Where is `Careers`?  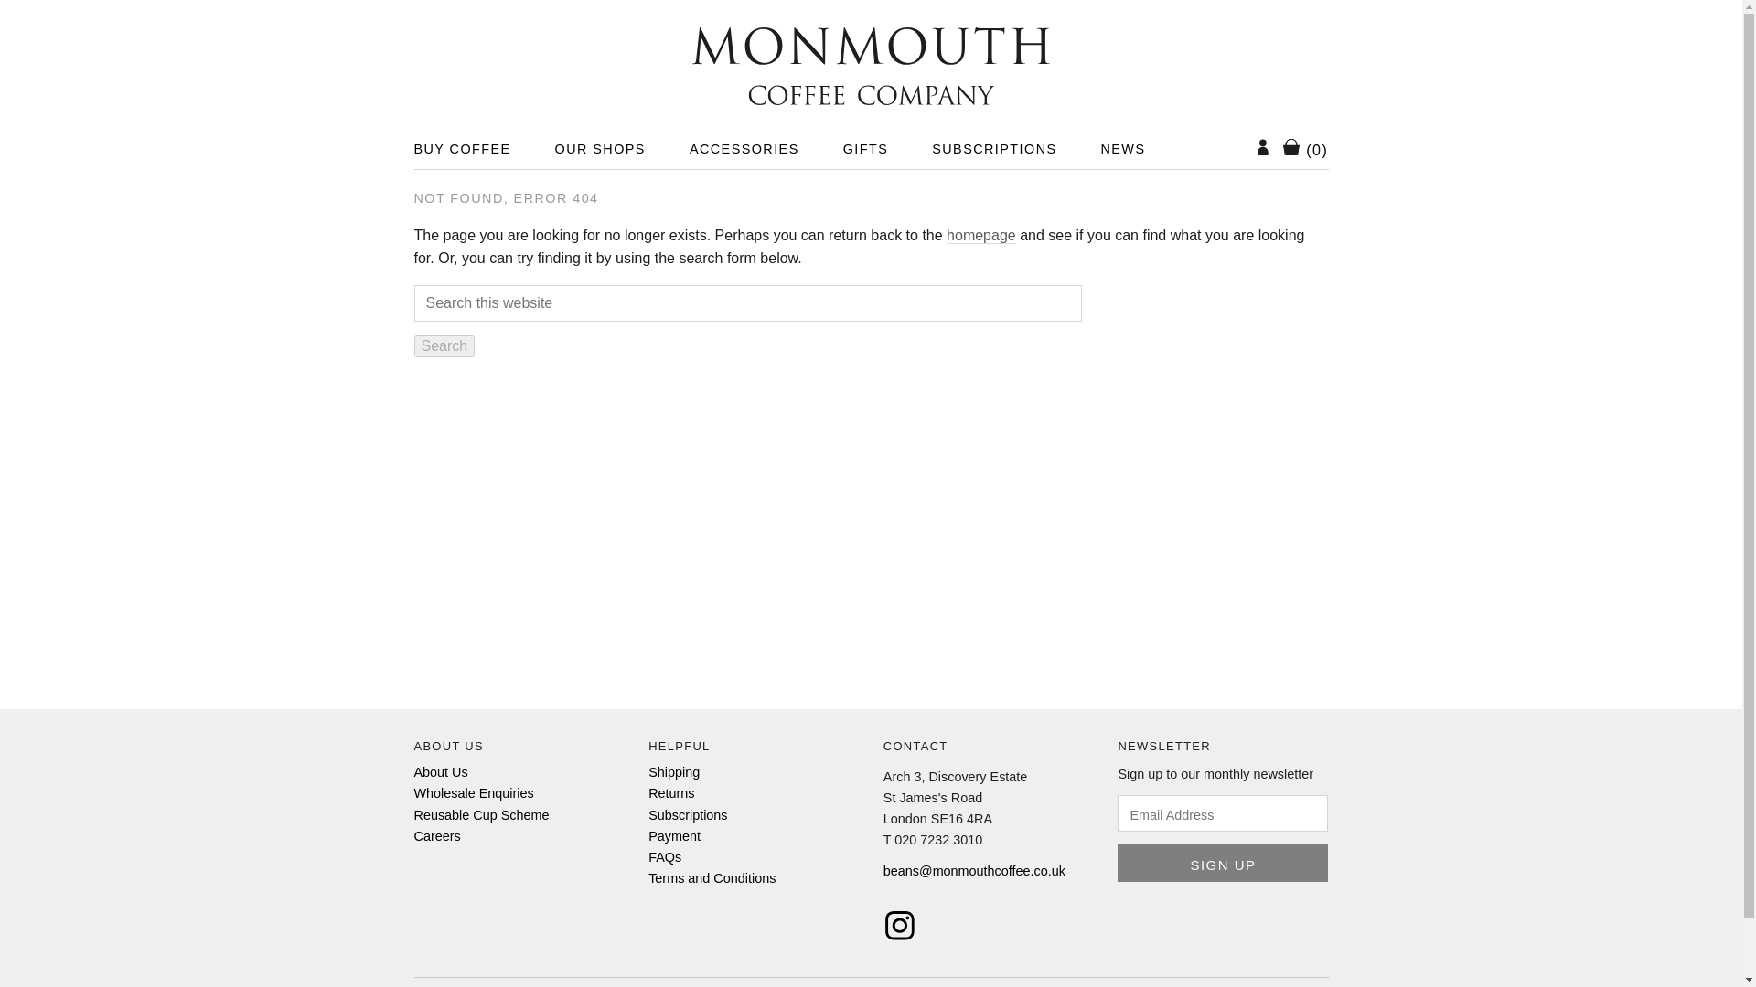 Careers is located at coordinates (436, 836).